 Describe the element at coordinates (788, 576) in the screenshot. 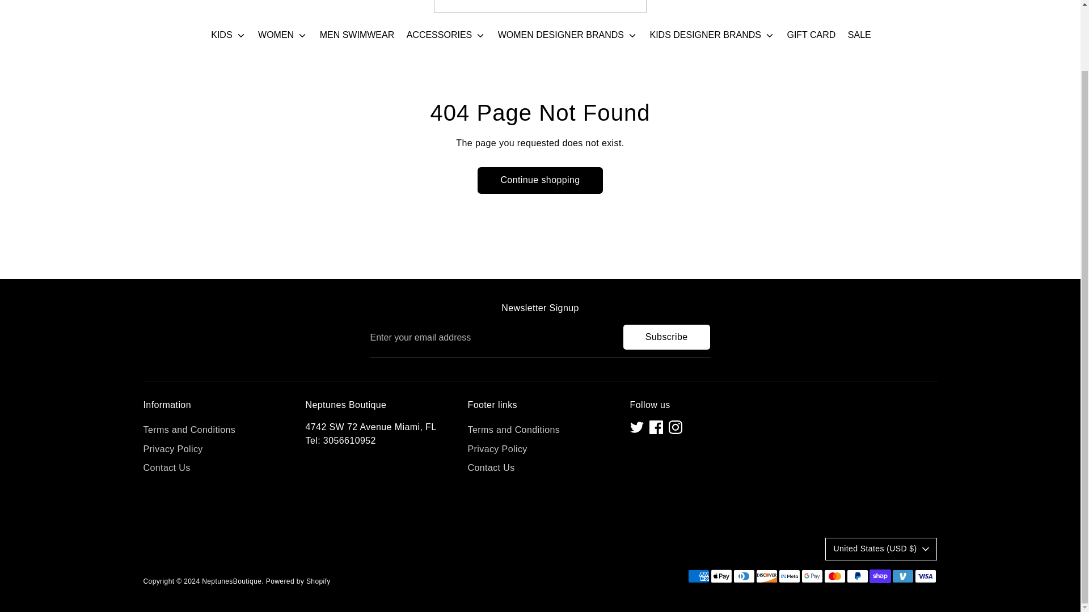

I see `Meta Pay` at that location.